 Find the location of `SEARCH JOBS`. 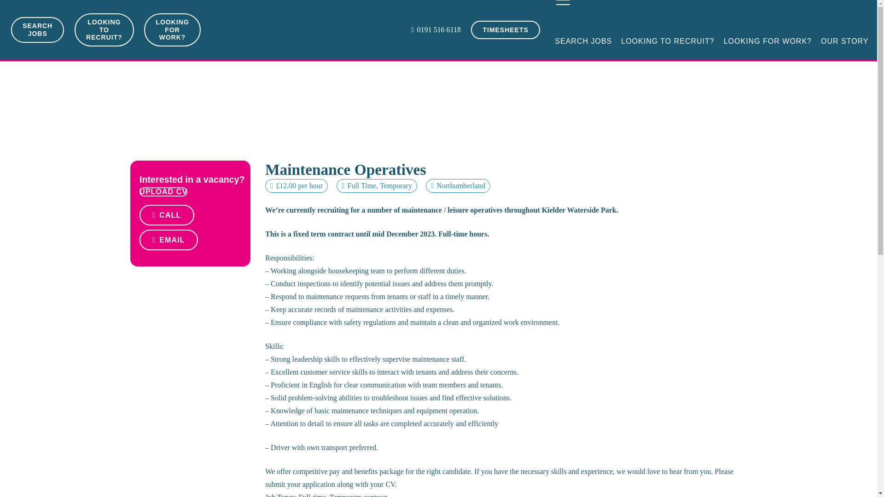

SEARCH JOBS is located at coordinates (583, 41).